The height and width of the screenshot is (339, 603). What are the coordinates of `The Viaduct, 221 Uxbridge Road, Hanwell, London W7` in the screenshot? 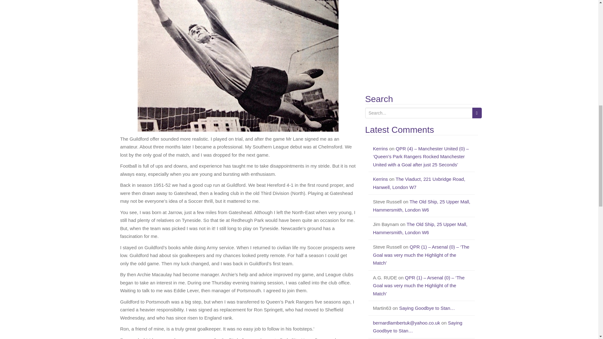 It's located at (419, 183).